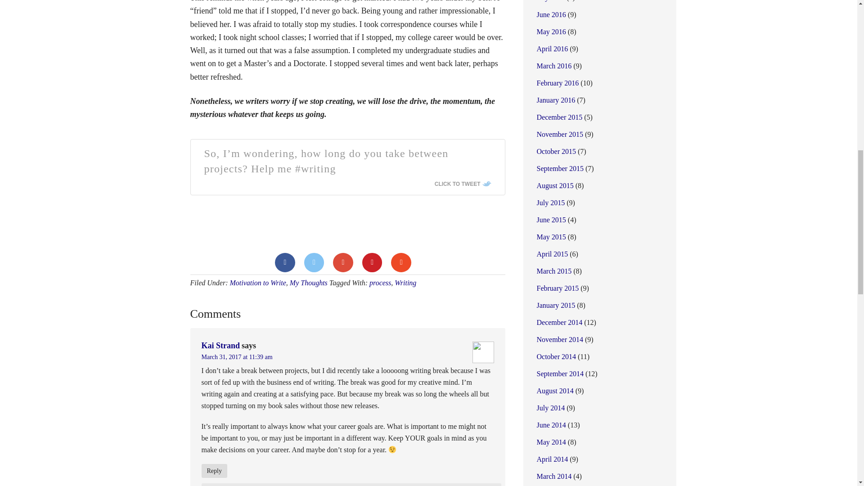 The width and height of the screenshot is (864, 486). Describe the element at coordinates (372, 262) in the screenshot. I see `Pinterest` at that location.